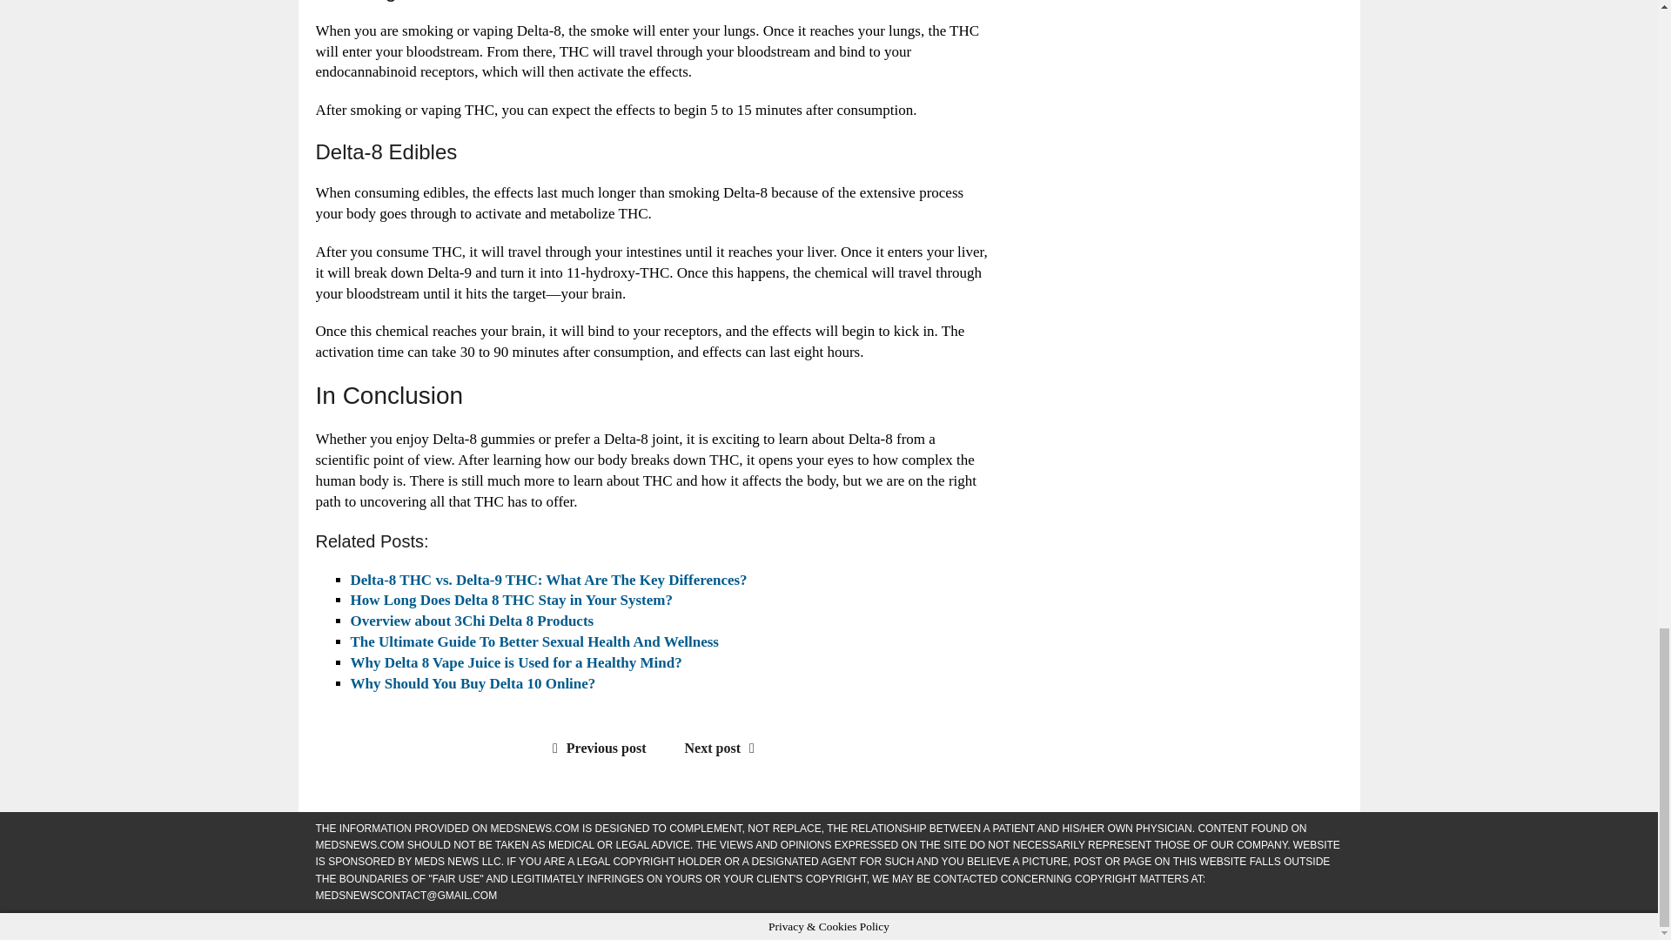 The height and width of the screenshot is (940, 1671). Describe the element at coordinates (724, 749) in the screenshot. I see `Next post` at that location.